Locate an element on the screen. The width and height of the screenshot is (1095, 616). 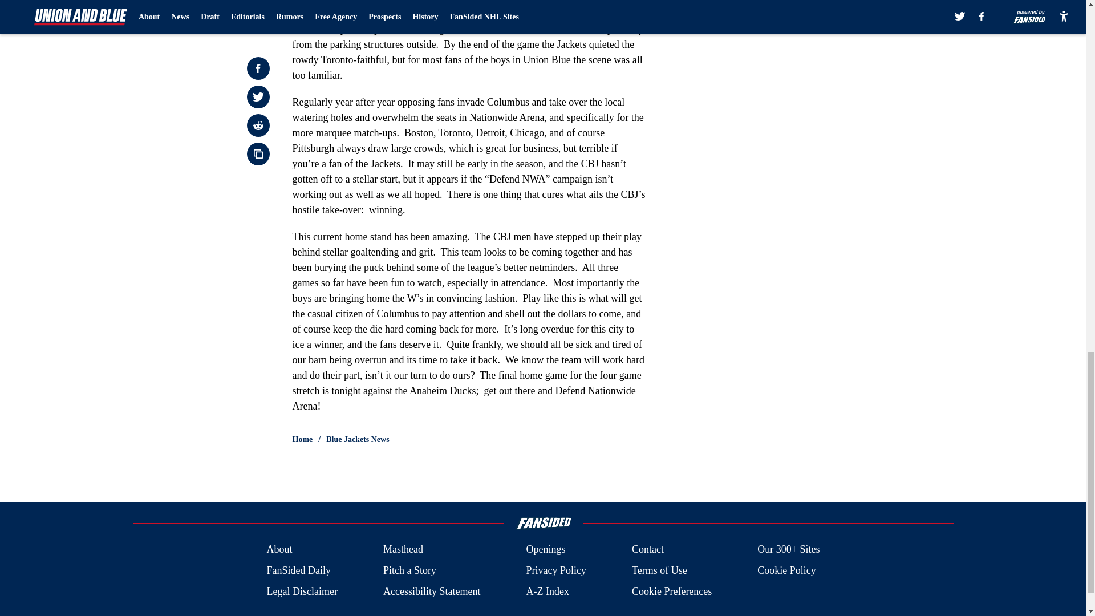
Cookie Preferences is located at coordinates (672, 591).